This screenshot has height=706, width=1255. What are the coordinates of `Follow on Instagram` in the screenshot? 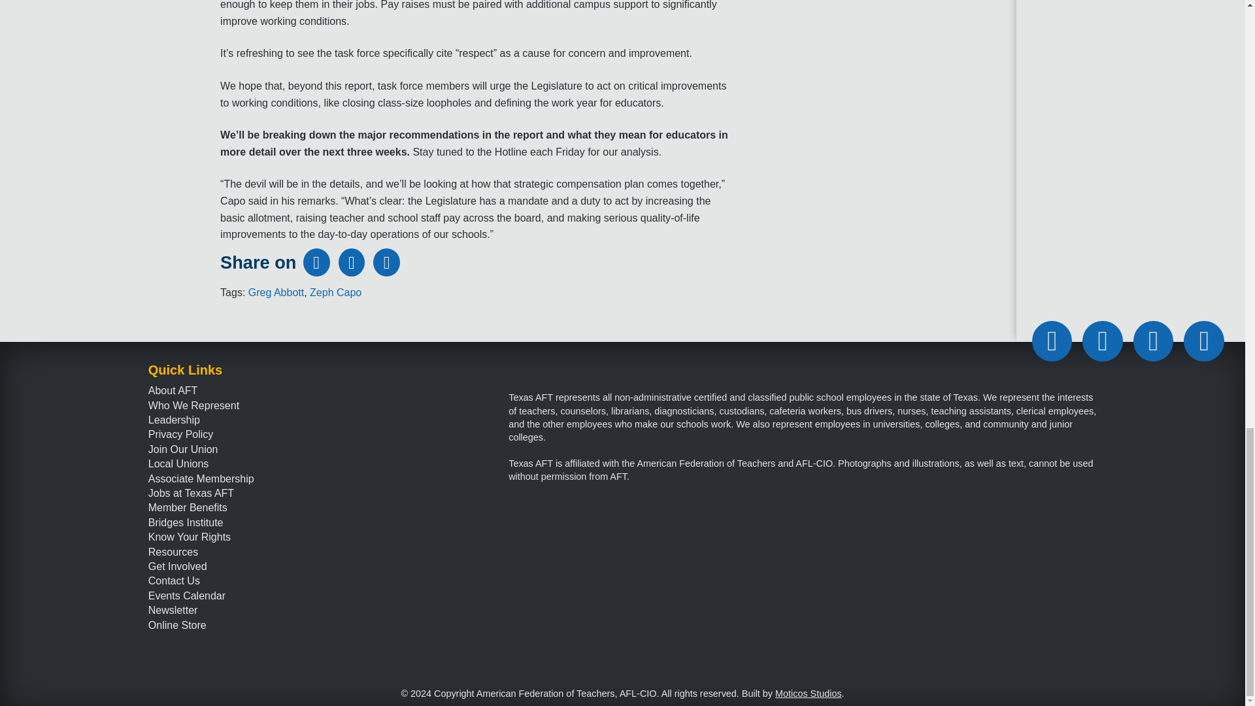 It's located at (1204, 341).